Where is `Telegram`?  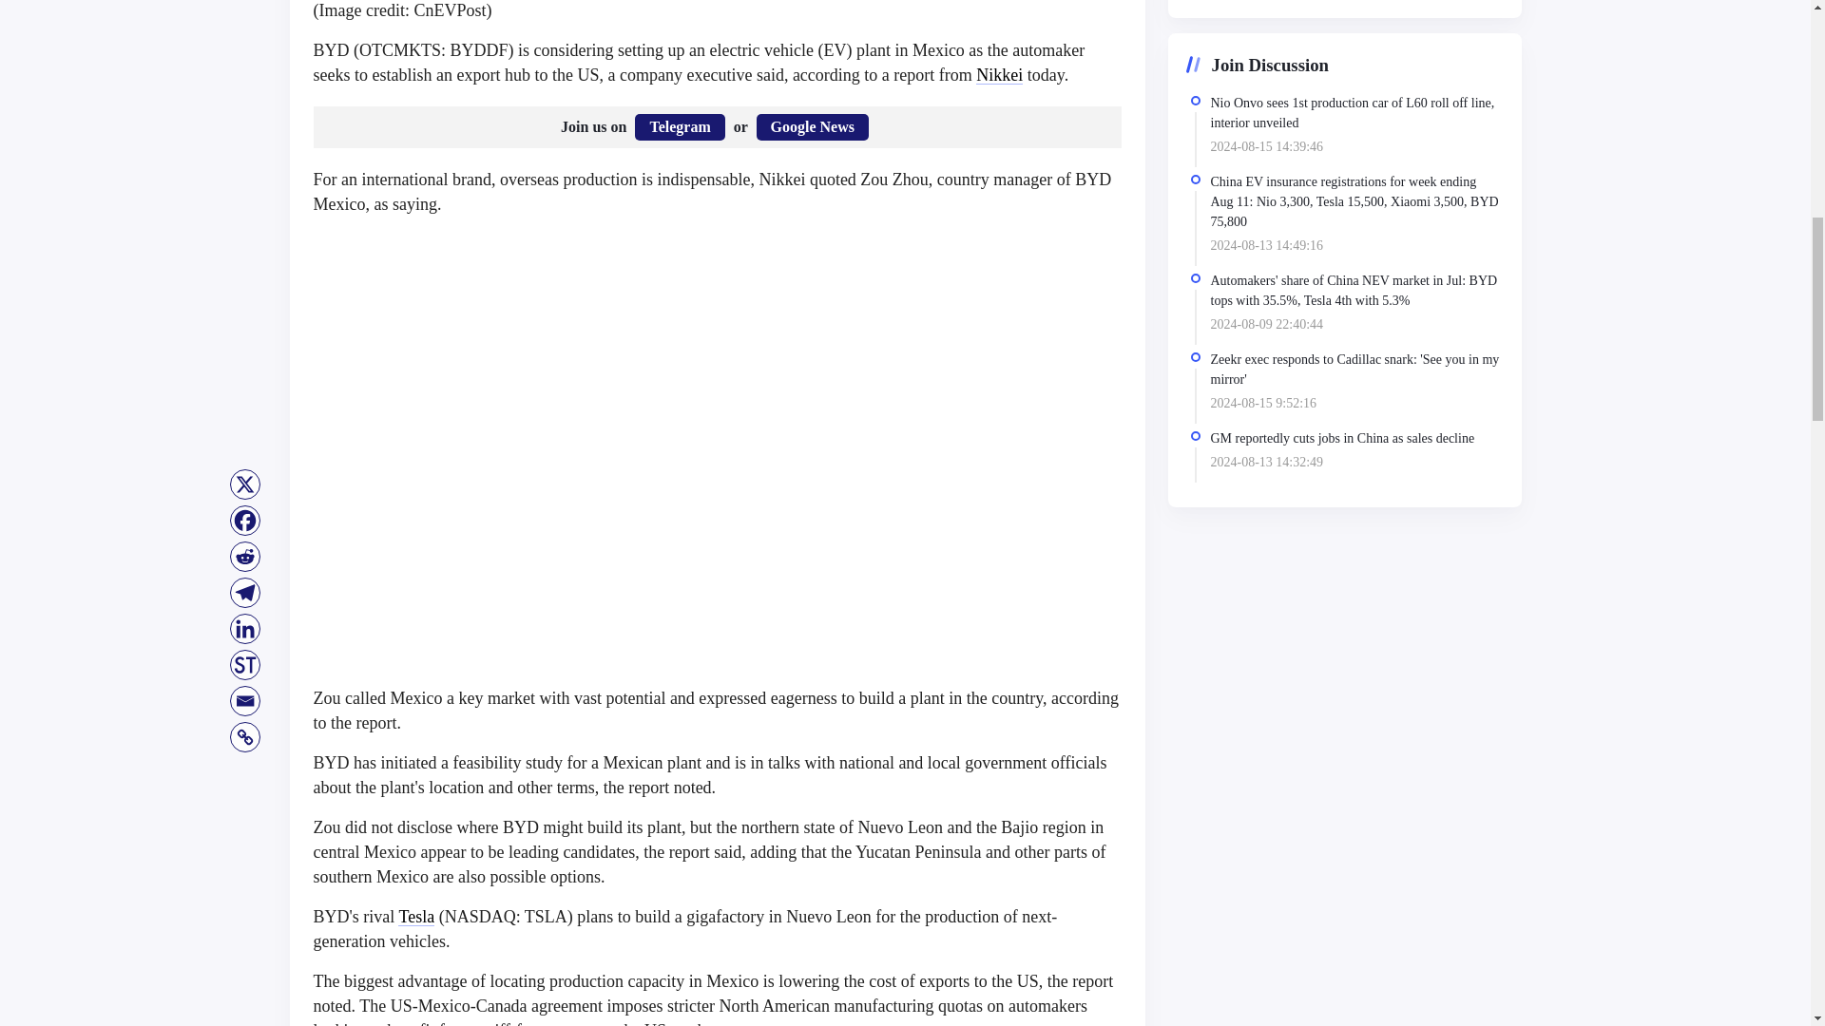
Telegram is located at coordinates (680, 126).